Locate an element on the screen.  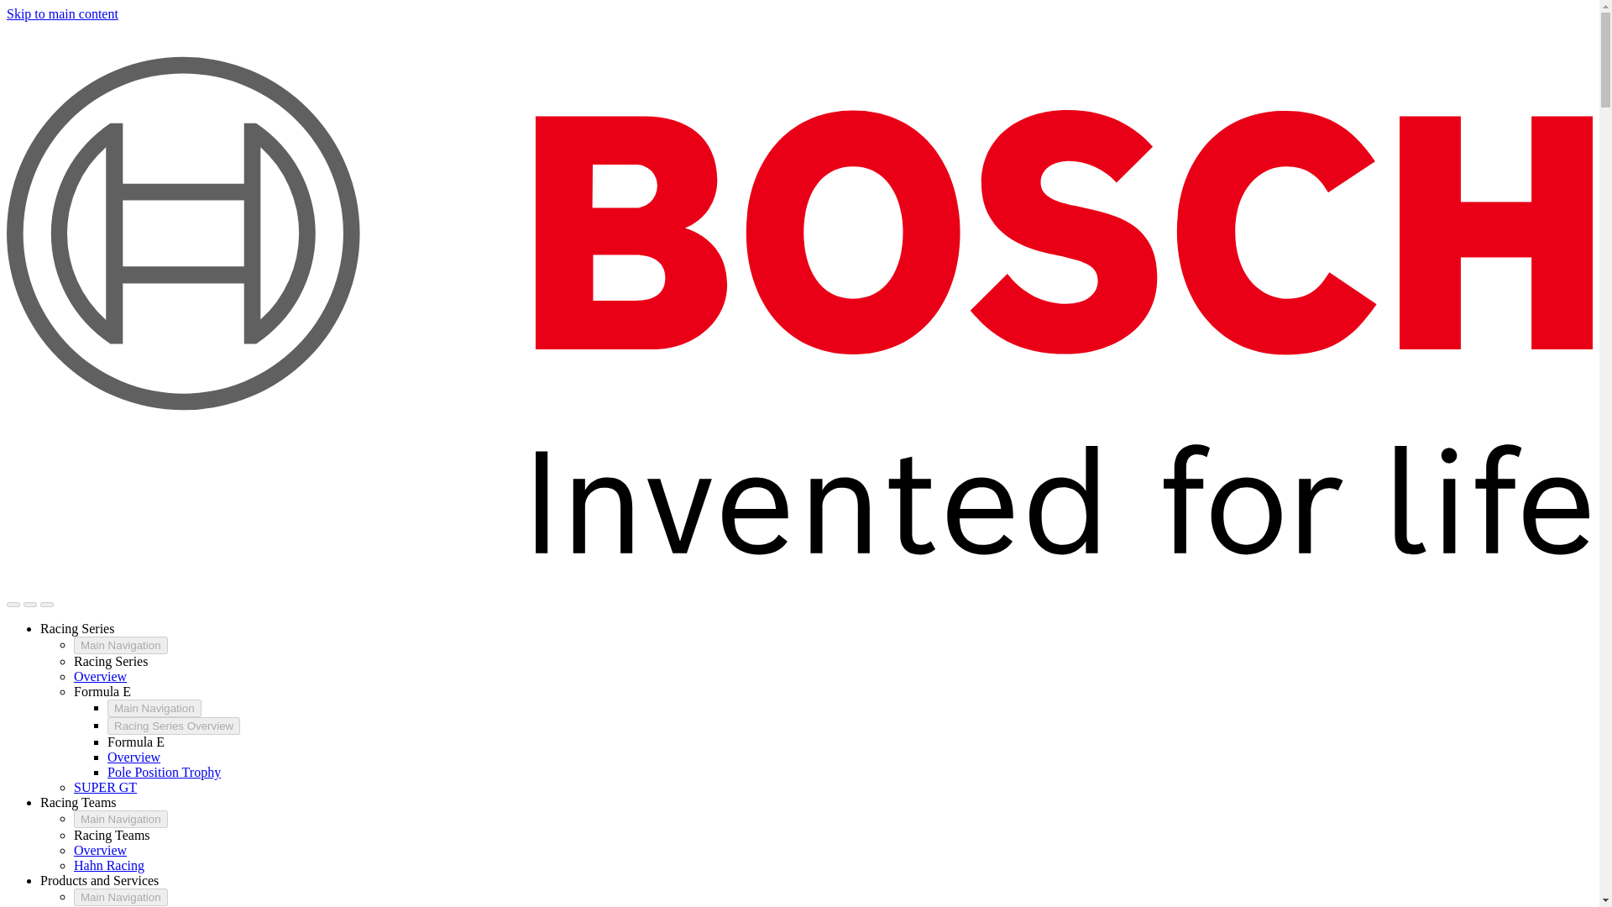
Products and Services is located at coordinates (99, 880).